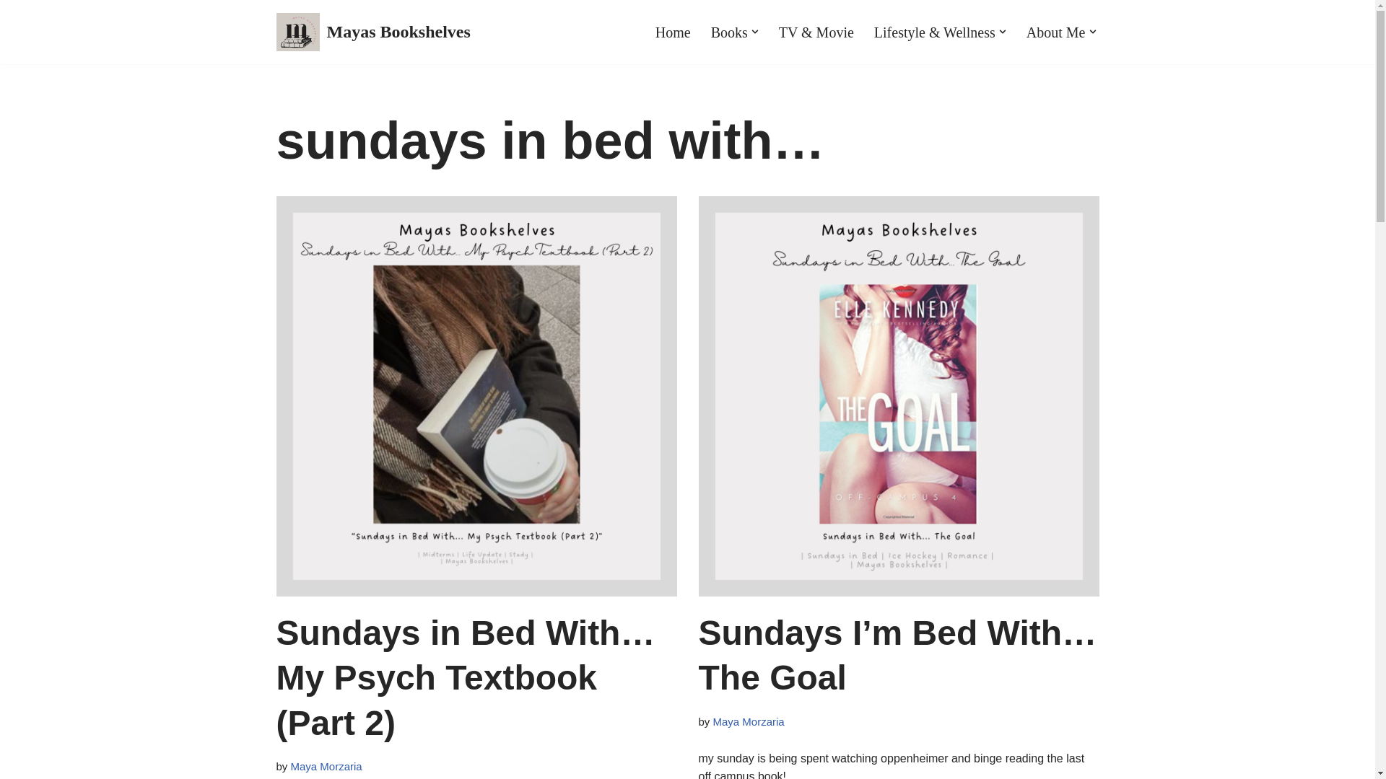 The height and width of the screenshot is (779, 1386). Describe the element at coordinates (372, 32) in the screenshot. I see `Mayas Bookshelves` at that location.